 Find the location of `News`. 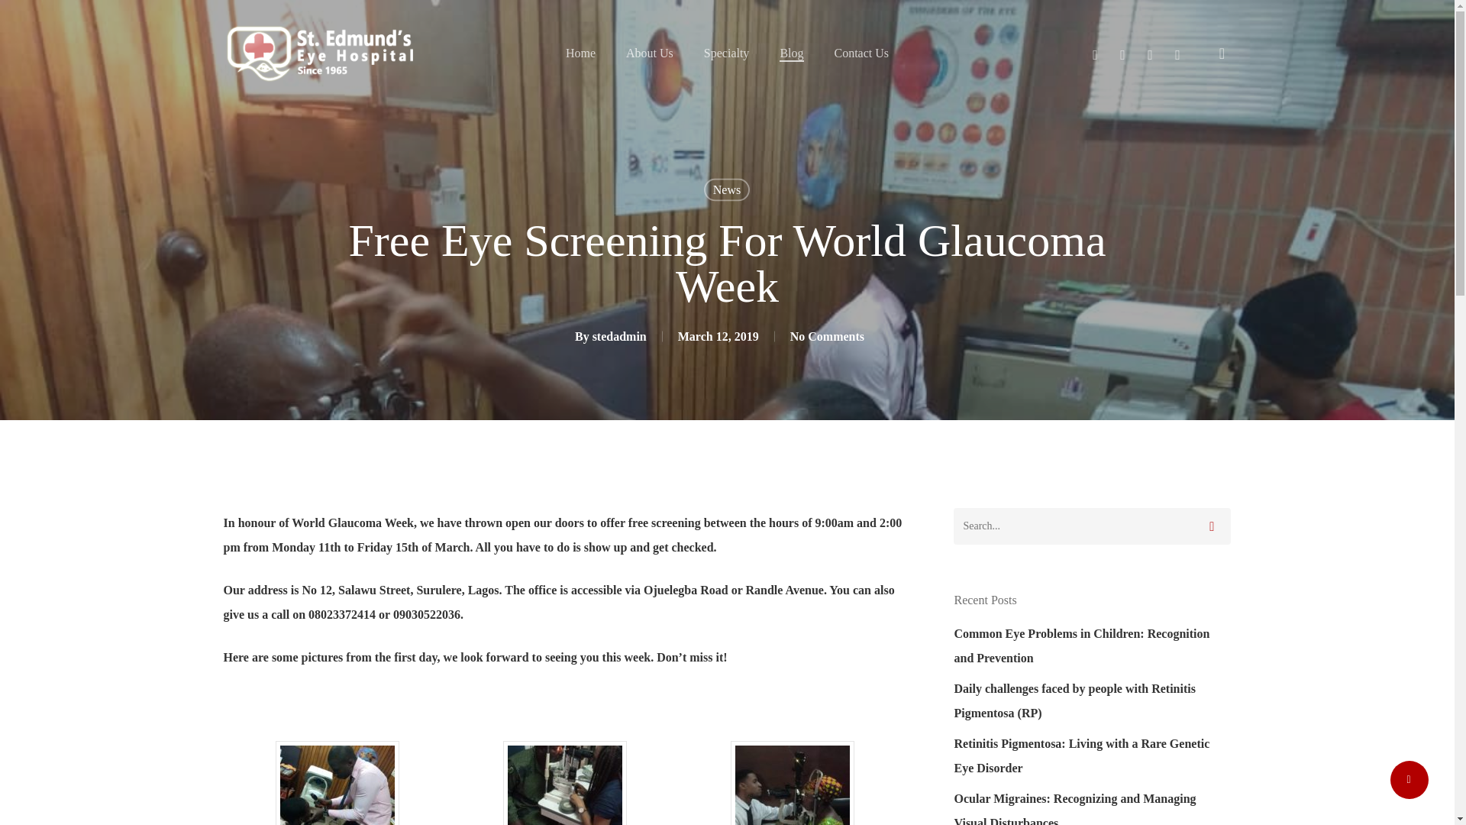

News is located at coordinates (726, 189).